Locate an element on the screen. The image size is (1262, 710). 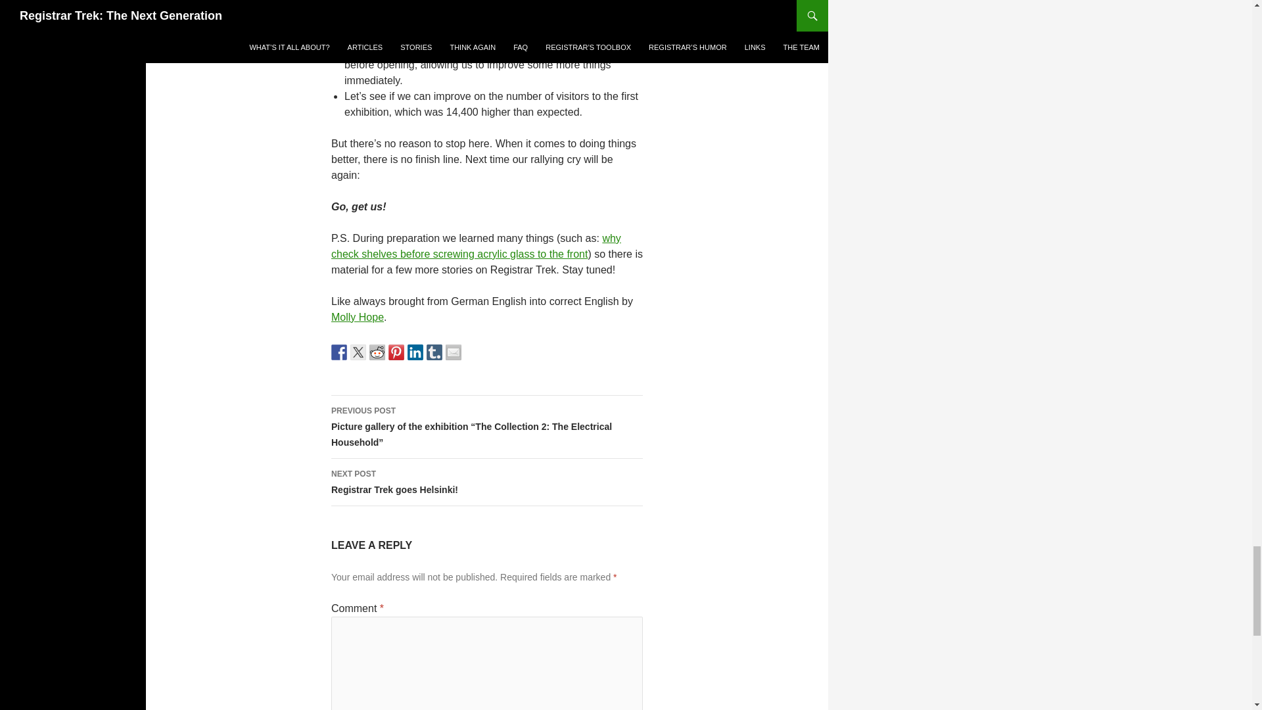
Translators is located at coordinates (357, 317).